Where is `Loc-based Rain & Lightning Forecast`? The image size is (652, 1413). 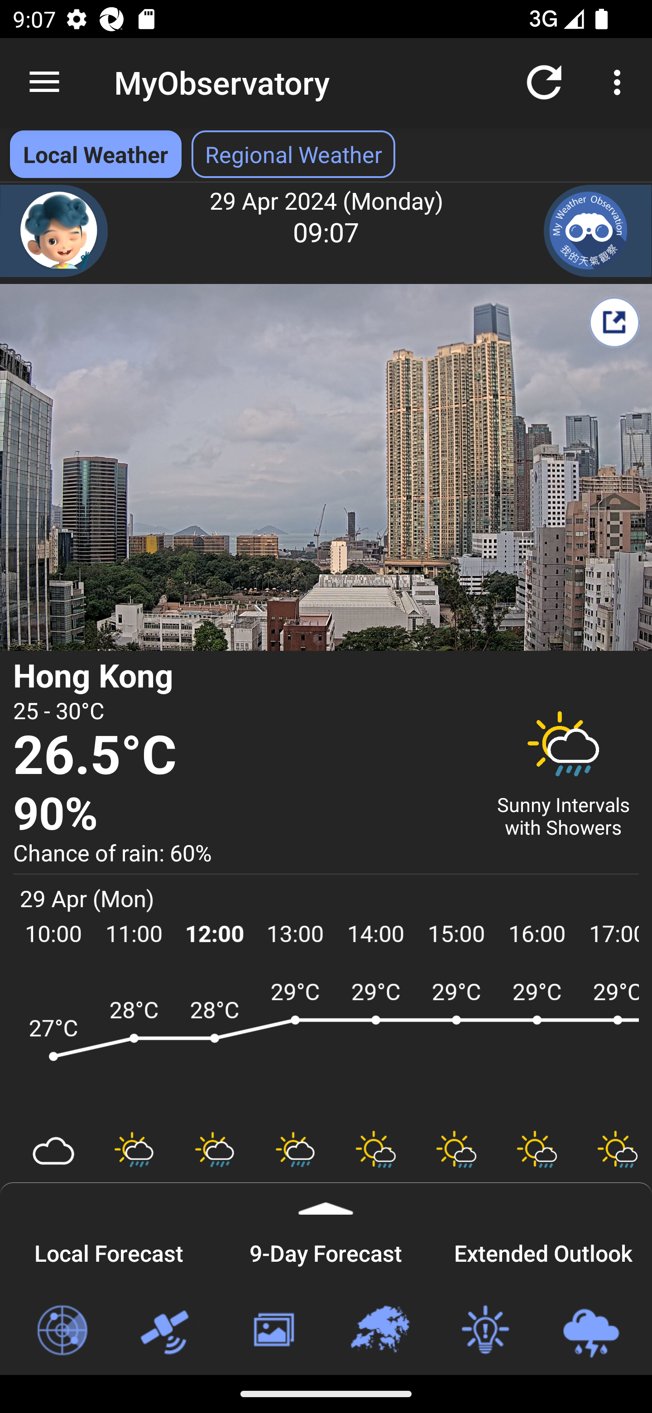
Loc-based Rain & Lightning Forecast is located at coordinates (590, 1331).